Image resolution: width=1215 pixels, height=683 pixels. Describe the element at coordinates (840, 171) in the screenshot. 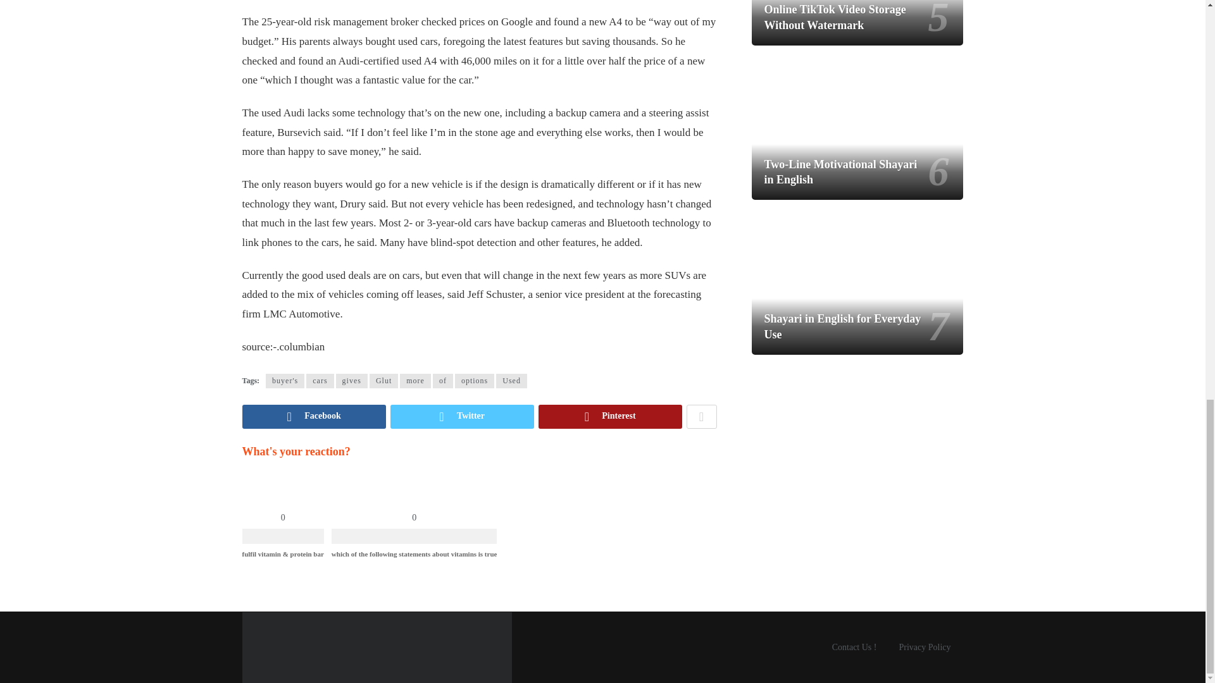

I see `Two-Line Motivational Shayari in English` at that location.